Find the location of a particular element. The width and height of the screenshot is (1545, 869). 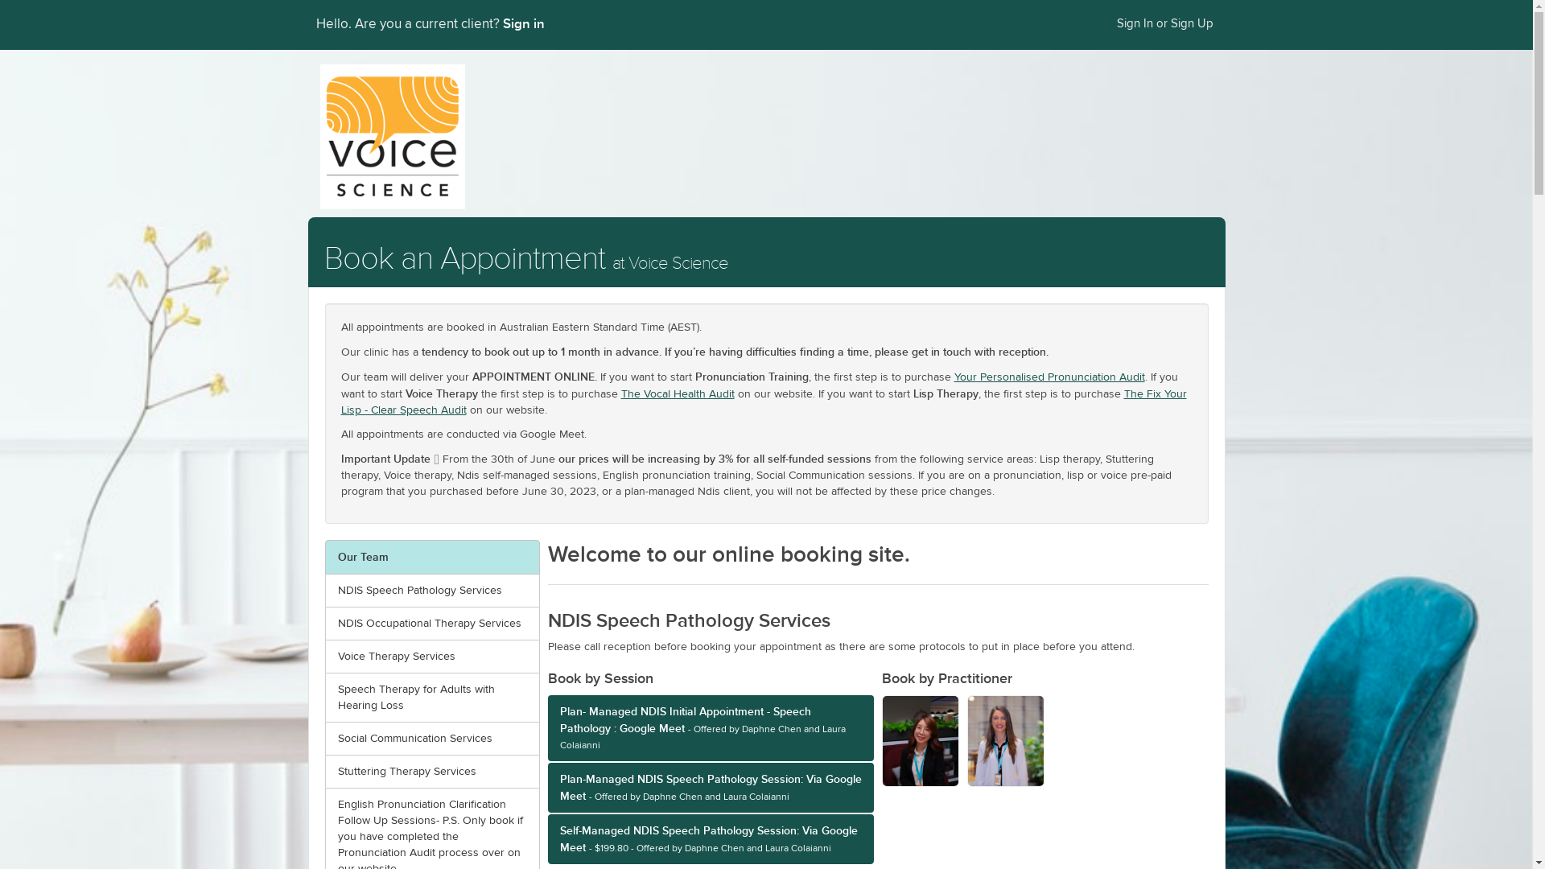

Stuttering Therapy Services is located at coordinates (433, 772).